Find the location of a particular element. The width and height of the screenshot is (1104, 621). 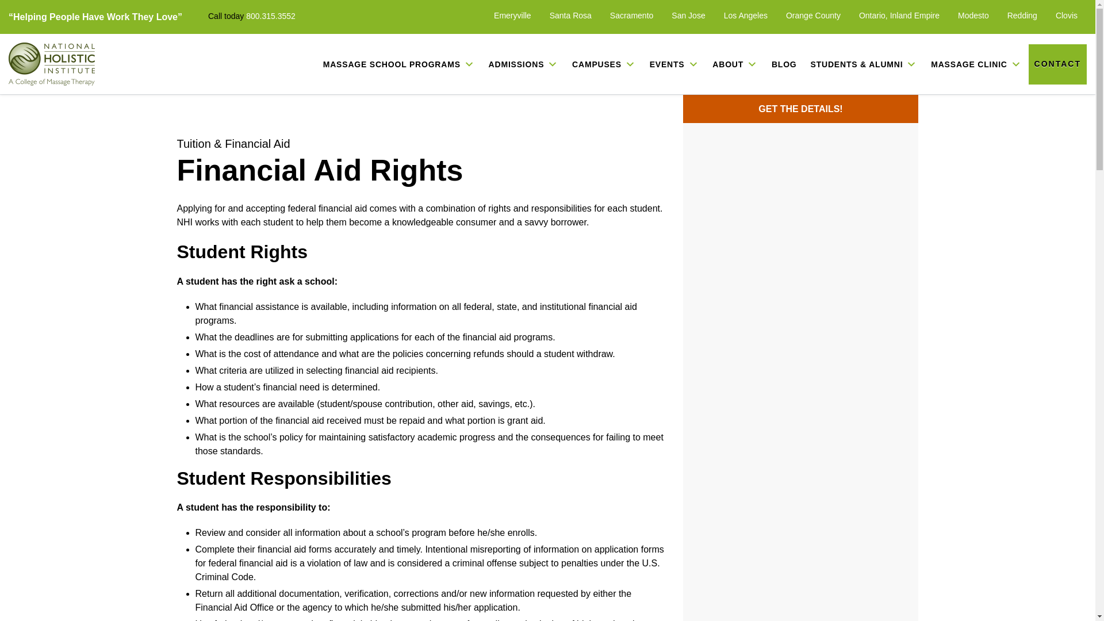

ADMISSIONS is located at coordinates (523, 64).